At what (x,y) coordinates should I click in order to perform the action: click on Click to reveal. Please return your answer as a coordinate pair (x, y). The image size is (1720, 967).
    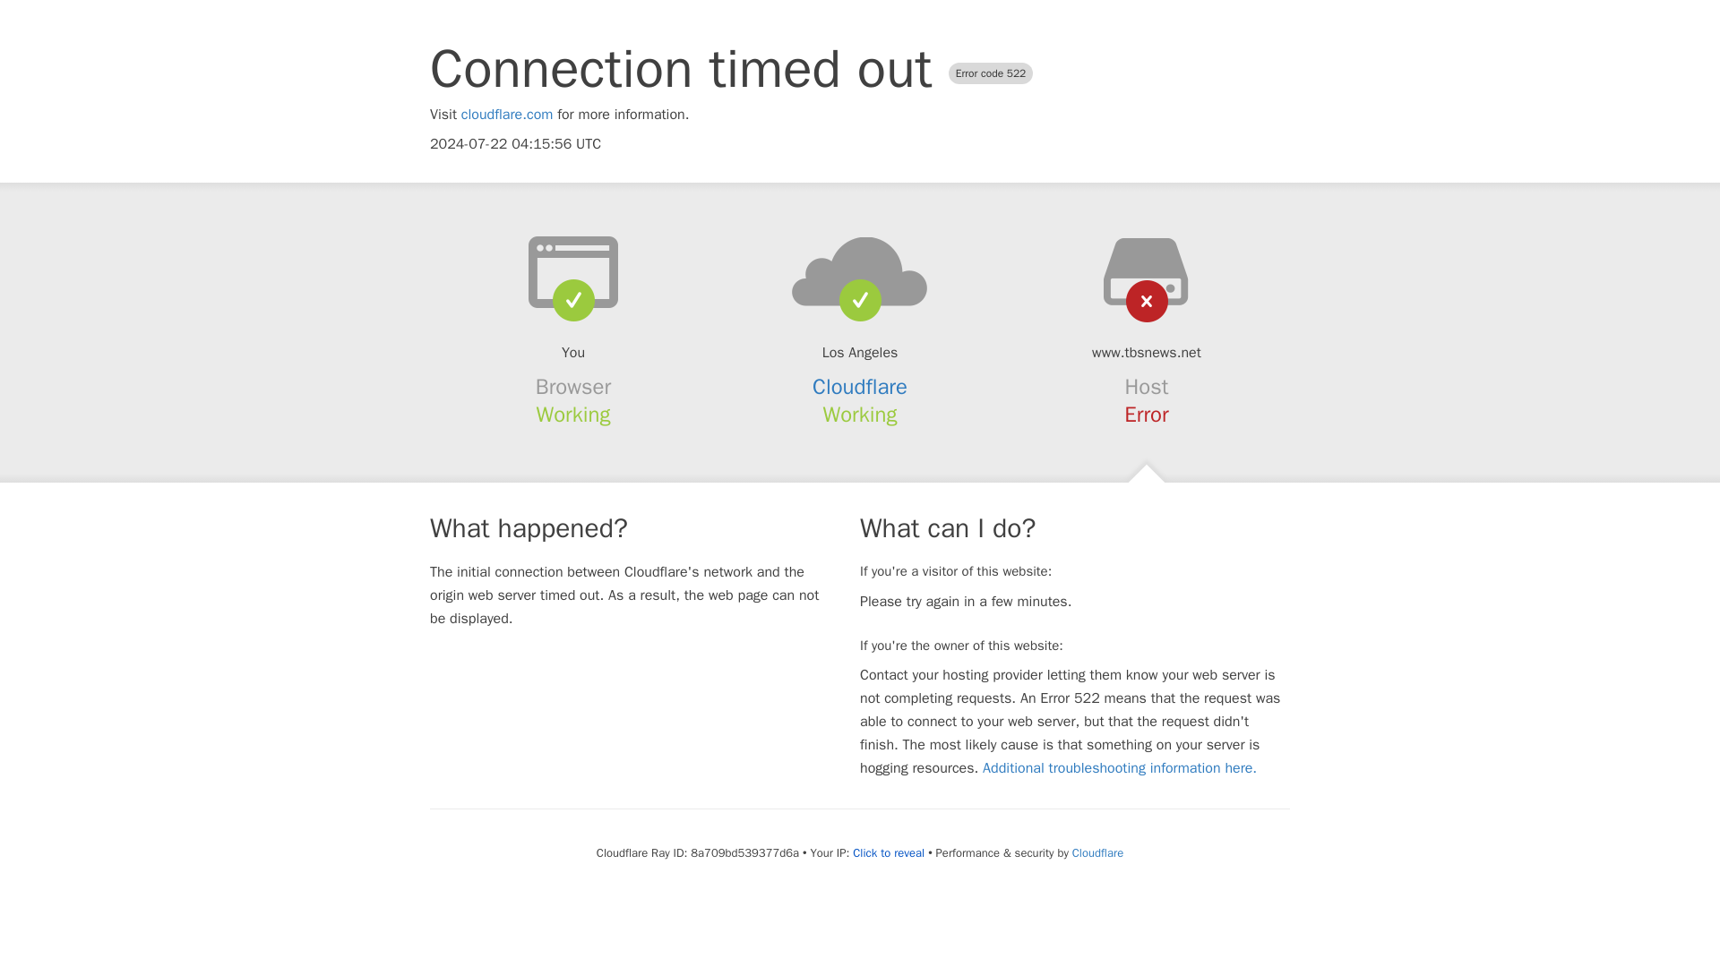
    Looking at the image, I should click on (889, 852).